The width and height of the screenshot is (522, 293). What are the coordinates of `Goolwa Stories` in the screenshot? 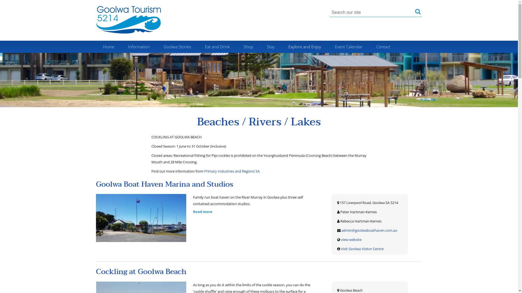 It's located at (177, 47).